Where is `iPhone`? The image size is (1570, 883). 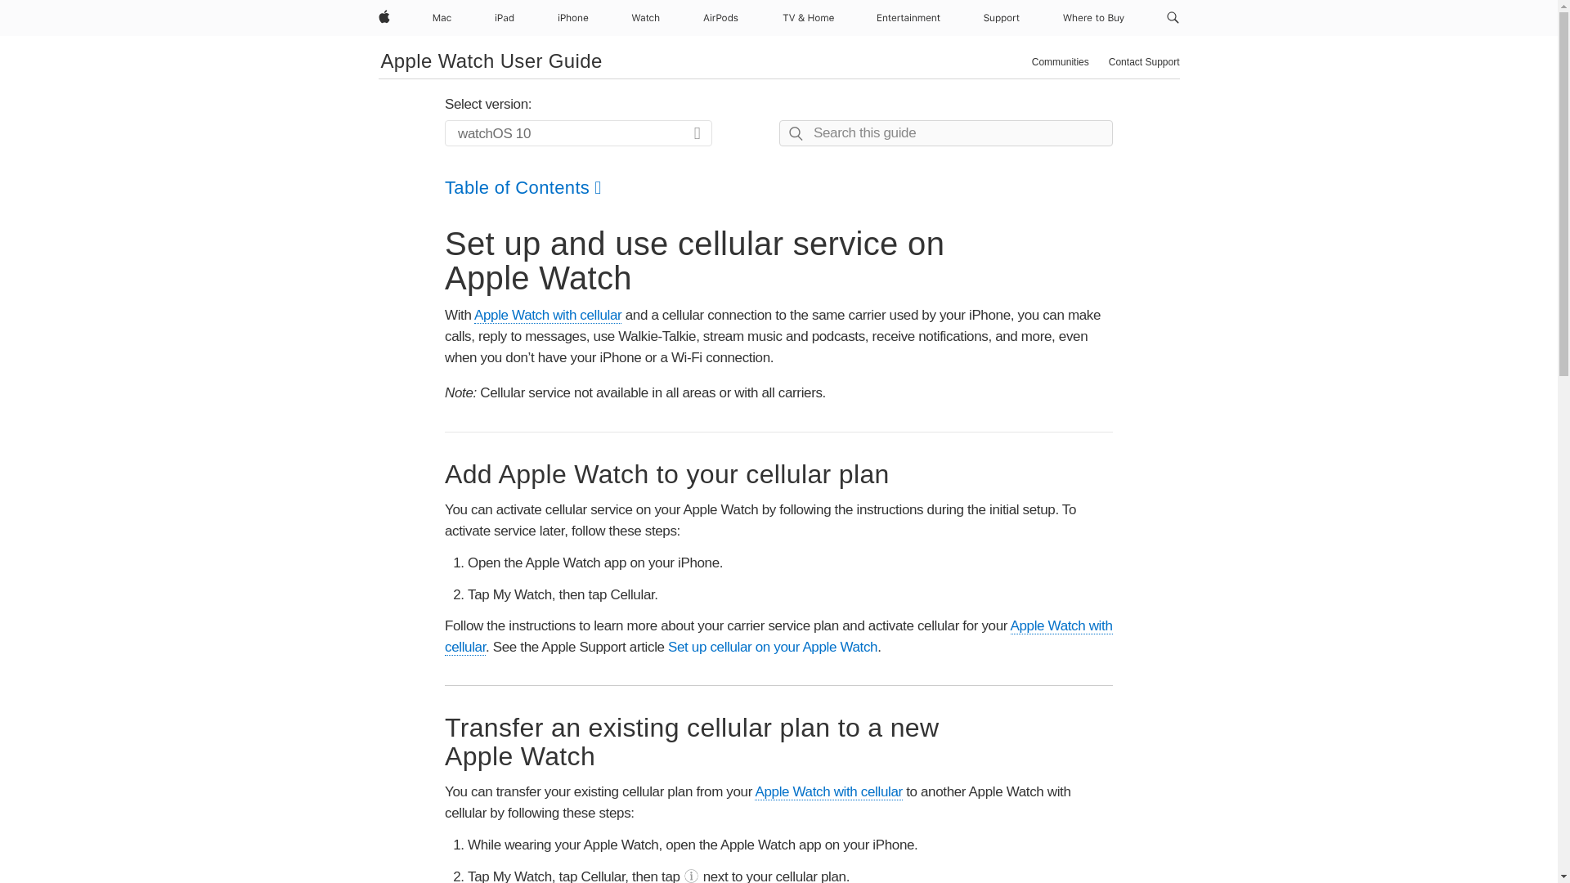 iPhone is located at coordinates (572, 18).